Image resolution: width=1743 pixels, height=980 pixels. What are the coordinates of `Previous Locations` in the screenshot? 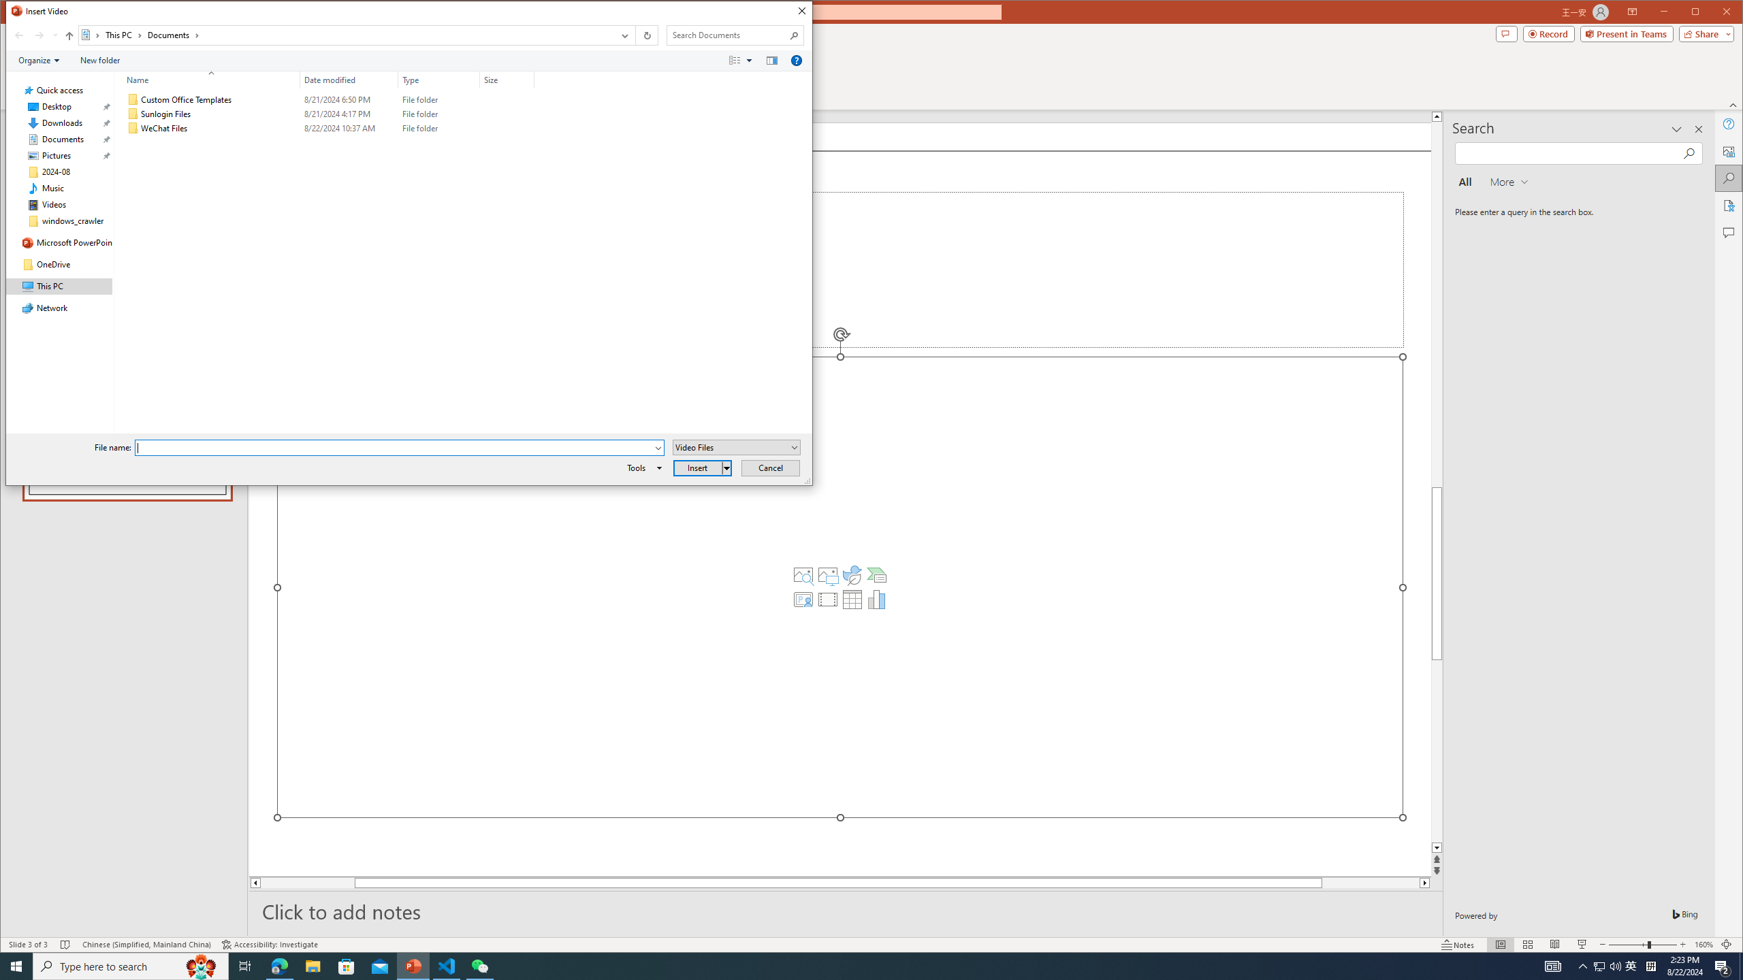 It's located at (624, 35).